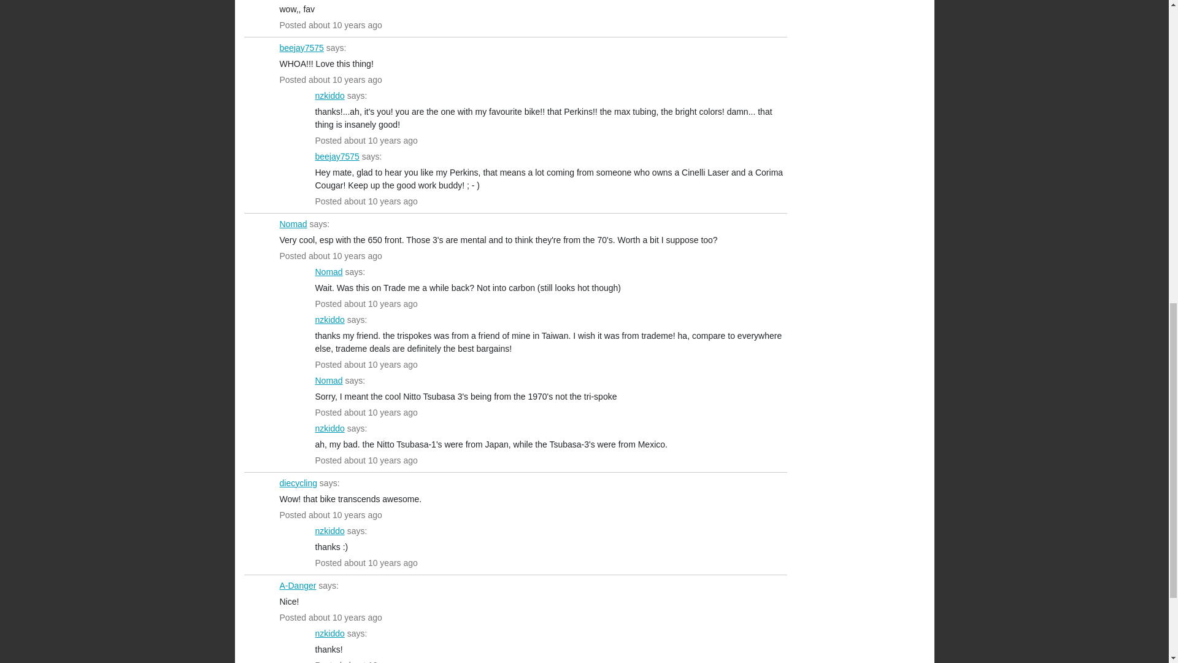  What do you see at coordinates (302, 48) in the screenshot?
I see `beejay7575` at bounding box center [302, 48].